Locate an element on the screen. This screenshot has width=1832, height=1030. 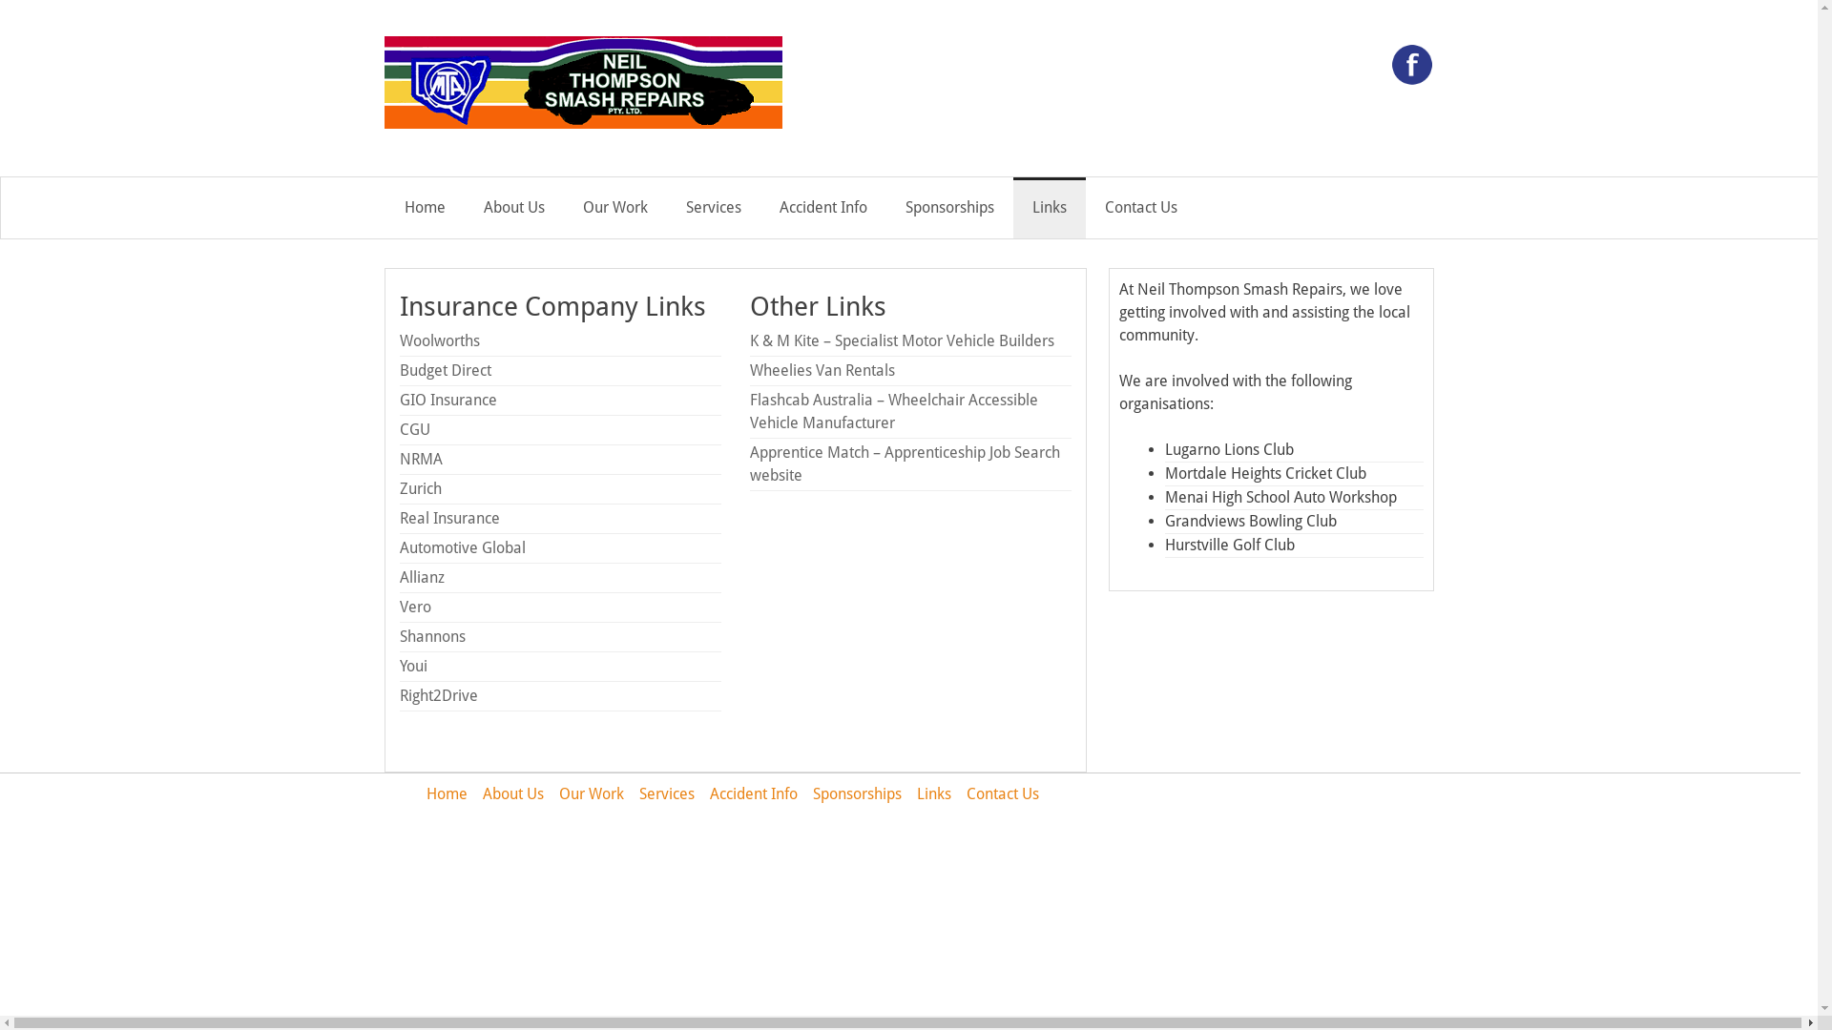
Contact Us is located at coordinates (1141, 208).